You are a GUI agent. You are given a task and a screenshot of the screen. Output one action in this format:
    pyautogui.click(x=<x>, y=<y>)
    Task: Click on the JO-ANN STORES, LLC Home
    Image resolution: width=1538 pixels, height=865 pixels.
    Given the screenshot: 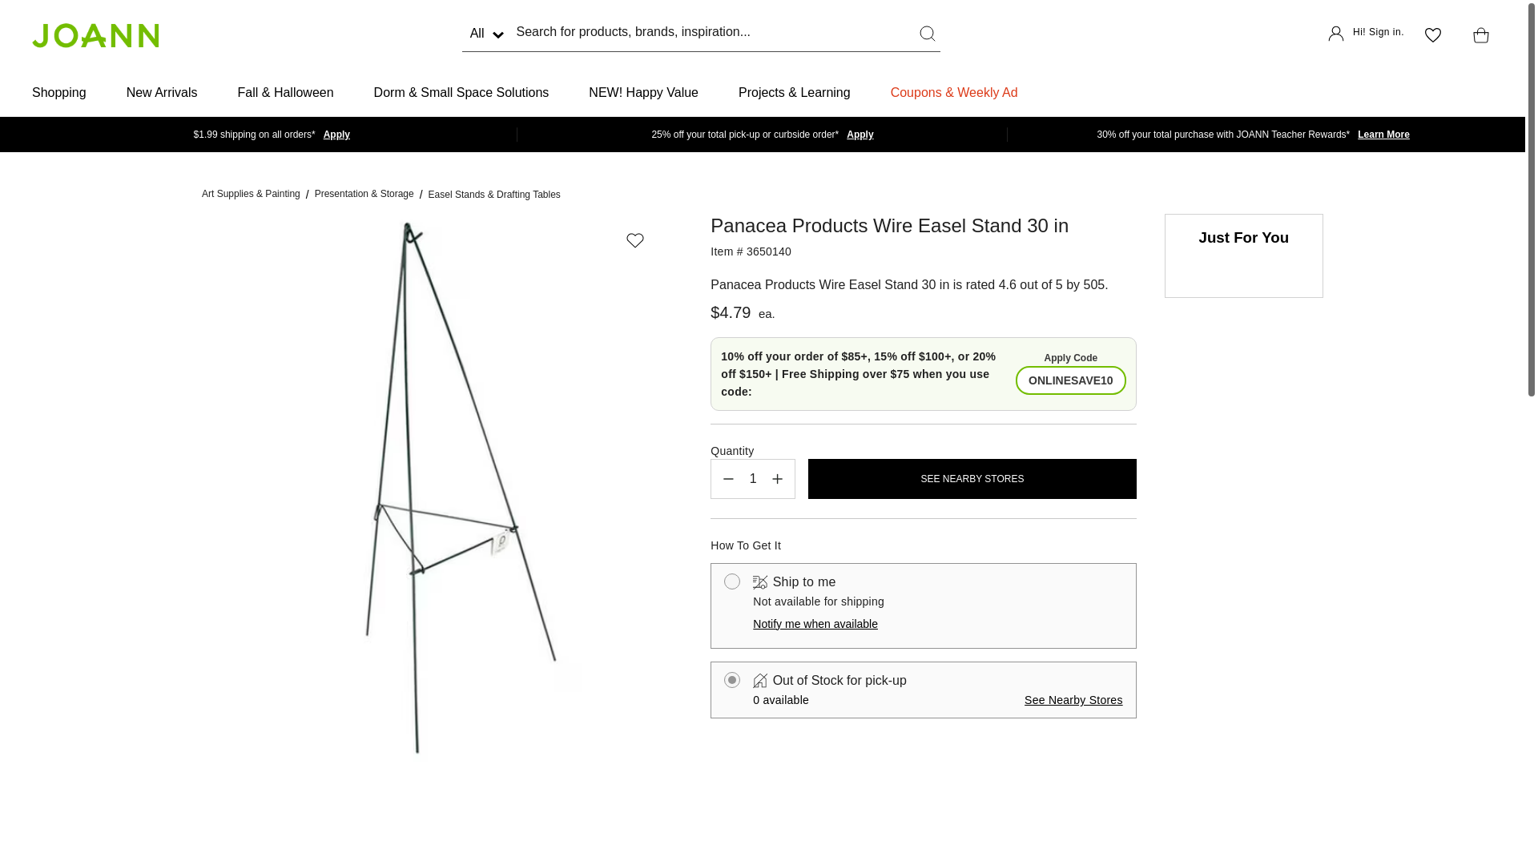 What is the action you would take?
    pyautogui.click(x=95, y=34)
    